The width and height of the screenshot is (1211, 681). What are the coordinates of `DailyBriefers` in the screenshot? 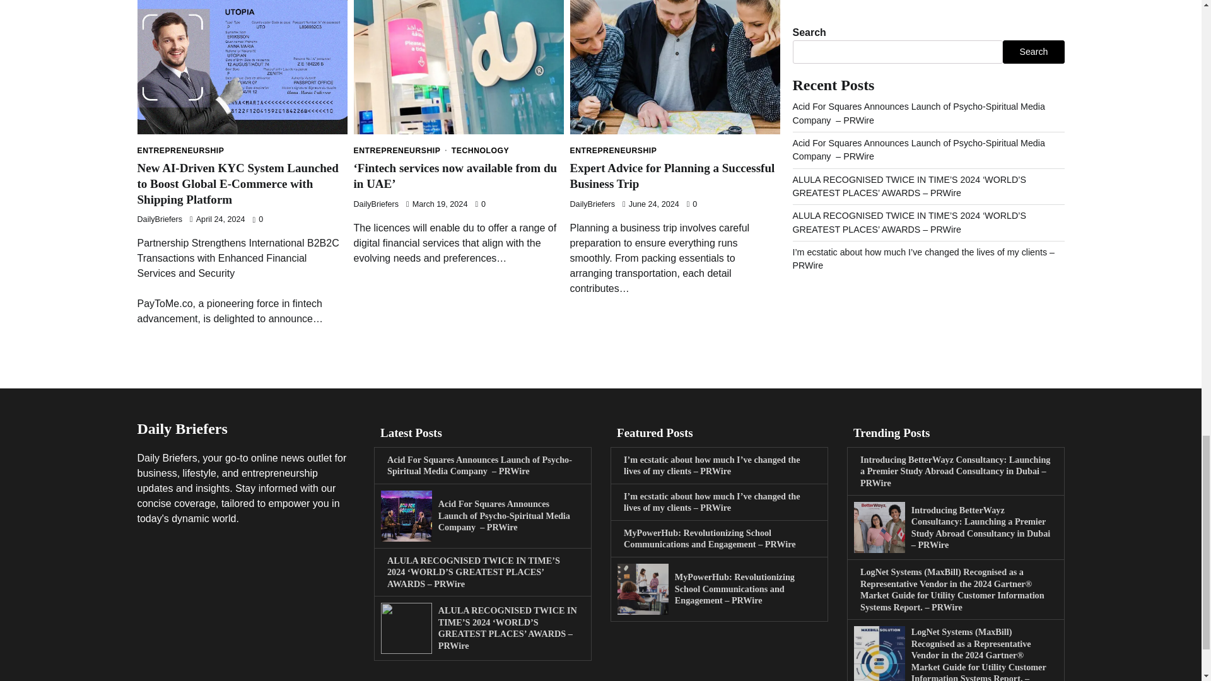 It's located at (593, 204).